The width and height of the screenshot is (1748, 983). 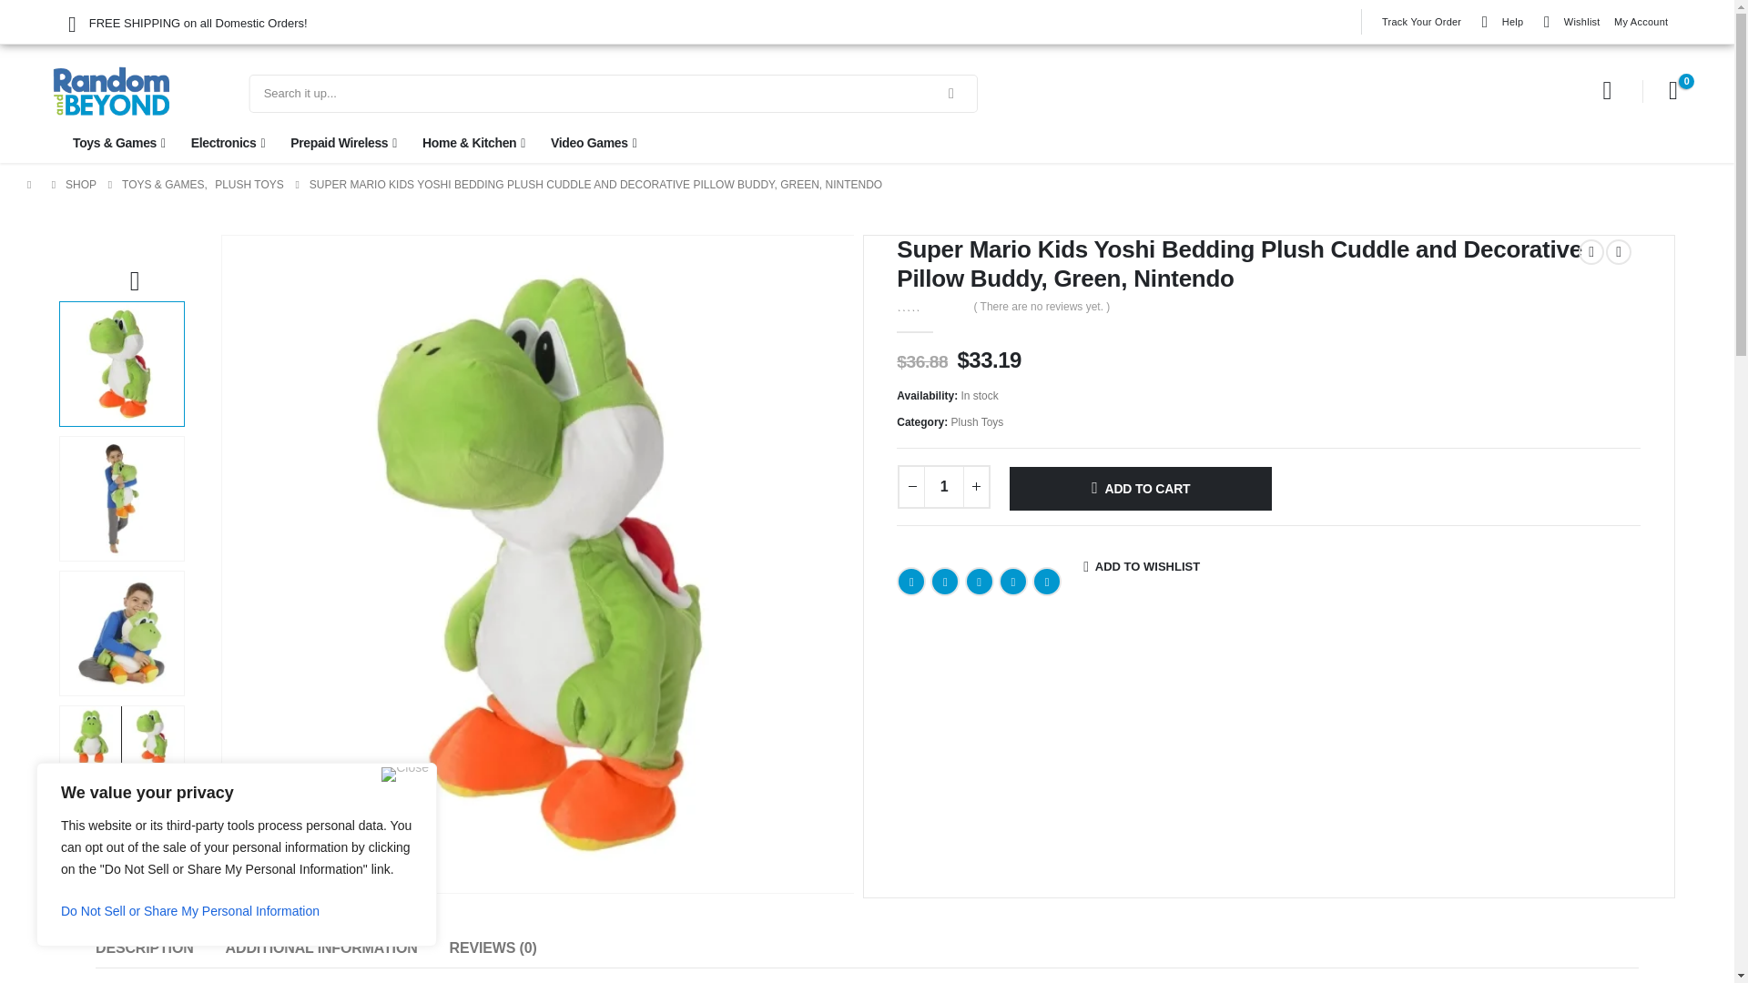 What do you see at coordinates (342, 142) in the screenshot?
I see `Prepaid Wireless` at bounding box center [342, 142].